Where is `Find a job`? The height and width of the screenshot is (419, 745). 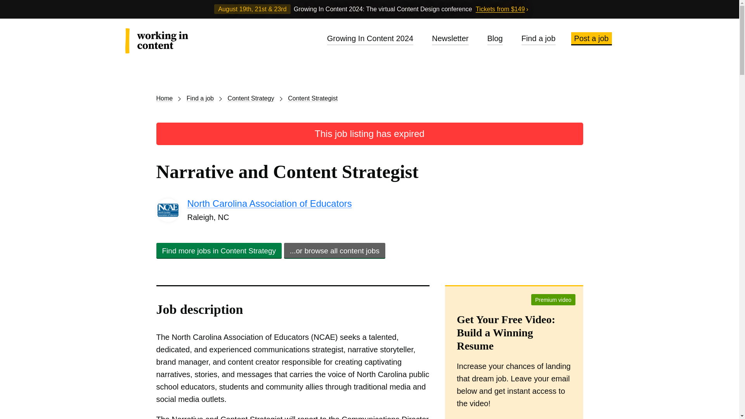 Find a job is located at coordinates (539, 39).